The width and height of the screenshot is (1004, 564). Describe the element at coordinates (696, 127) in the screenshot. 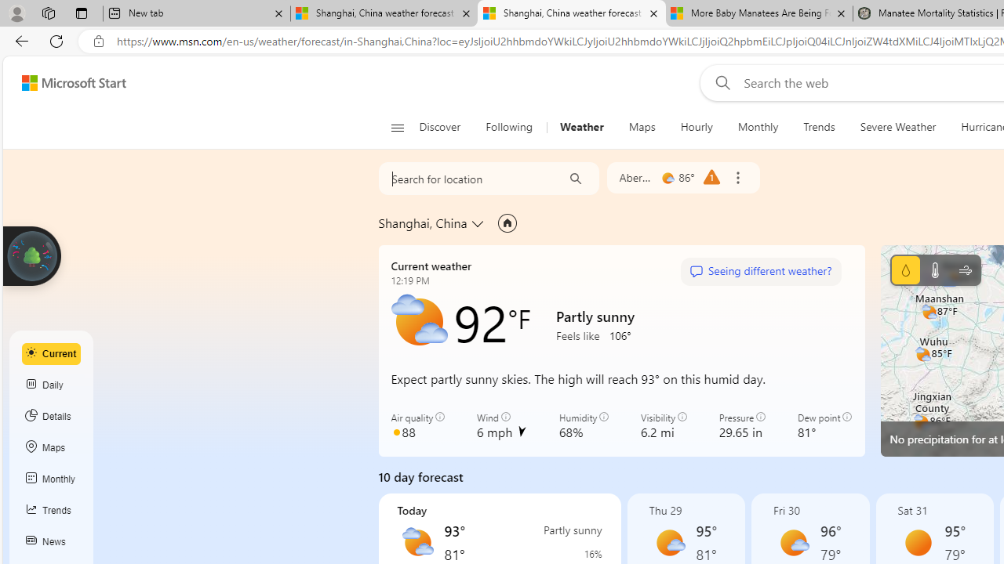

I see `Hourly` at that location.